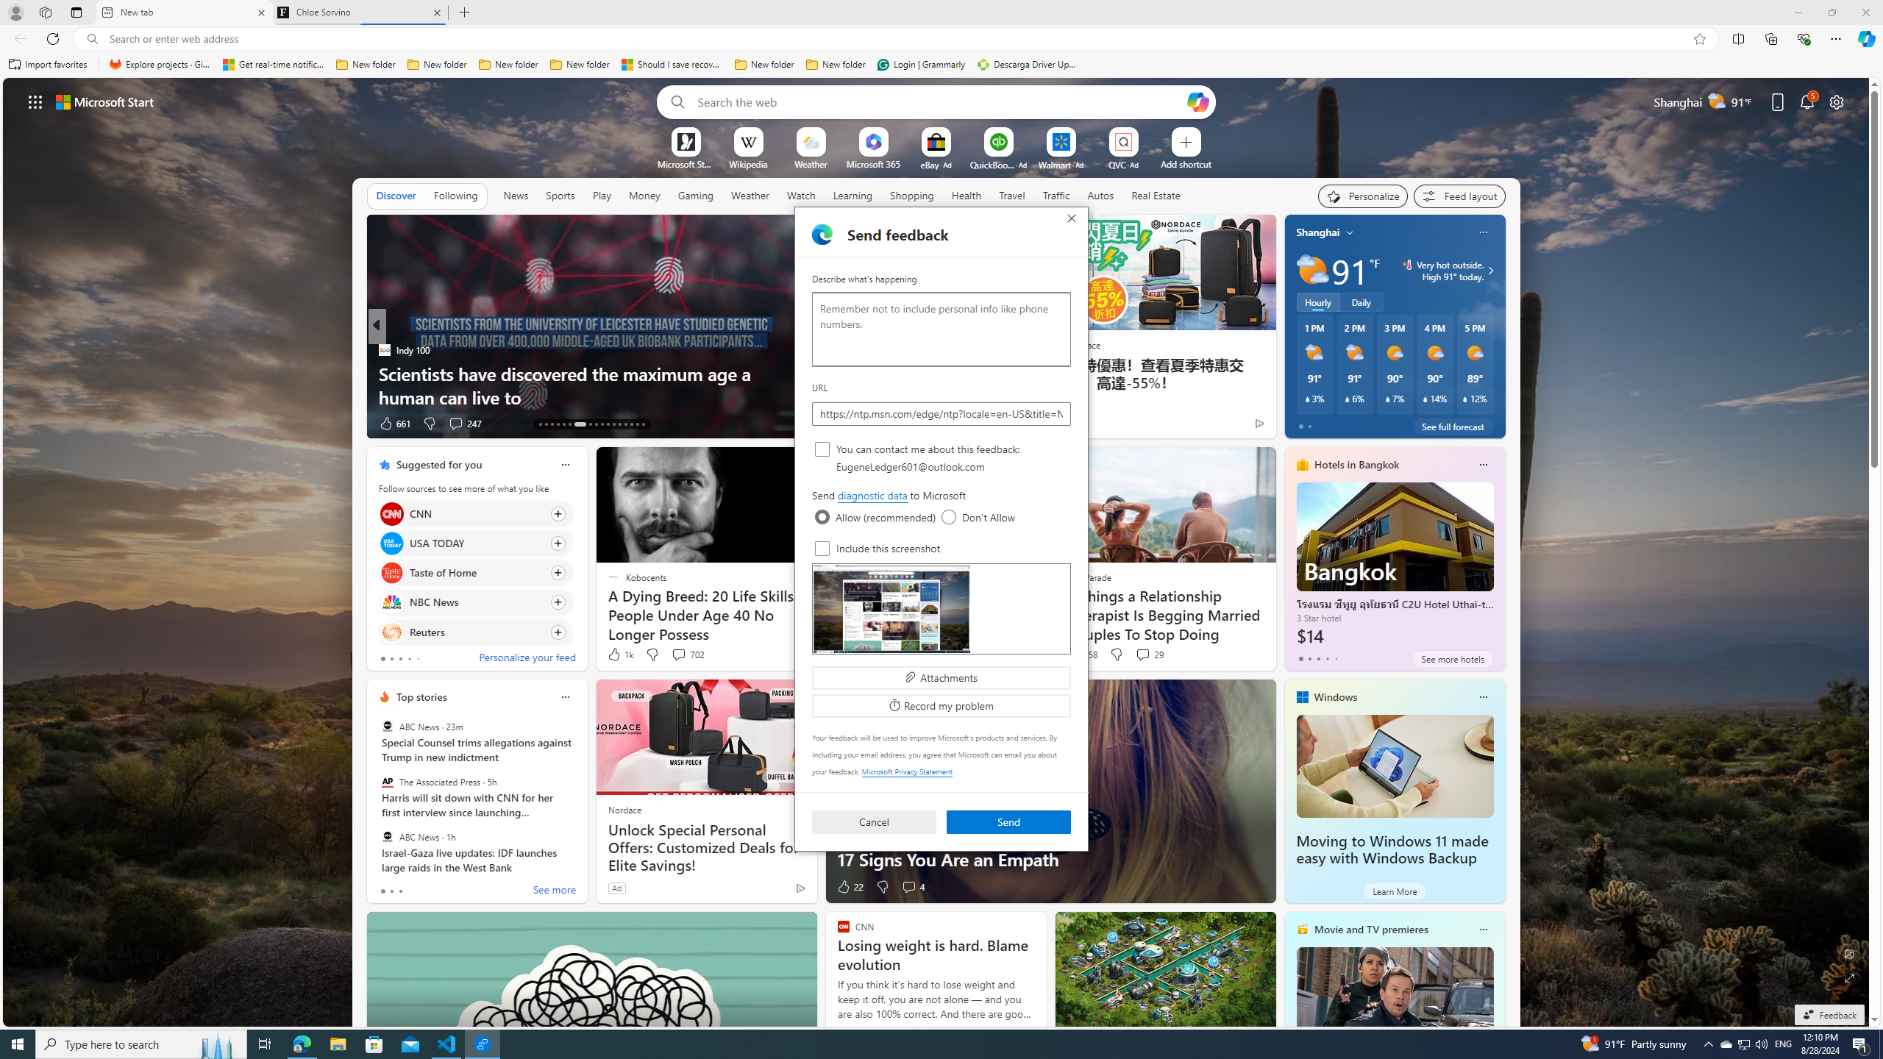 The image size is (1883, 1059). What do you see at coordinates (540, 424) in the screenshot?
I see `AutomationID: tab-13` at bounding box center [540, 424].